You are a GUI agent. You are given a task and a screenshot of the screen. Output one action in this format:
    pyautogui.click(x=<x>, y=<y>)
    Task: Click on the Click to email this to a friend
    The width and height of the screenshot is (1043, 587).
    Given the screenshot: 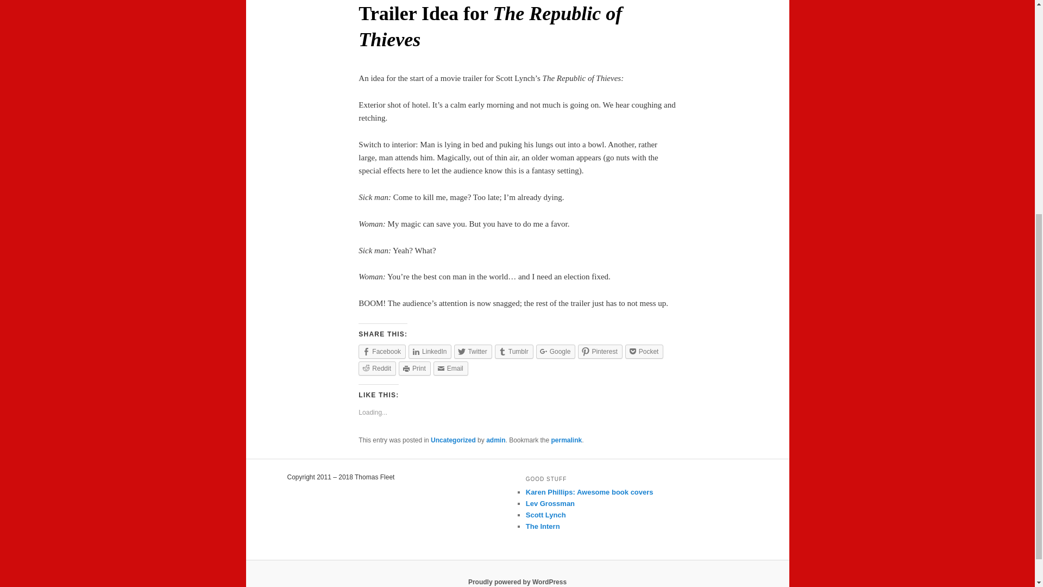 What is the action you would take?
    pyautogui.click(x=451, y=369)
    